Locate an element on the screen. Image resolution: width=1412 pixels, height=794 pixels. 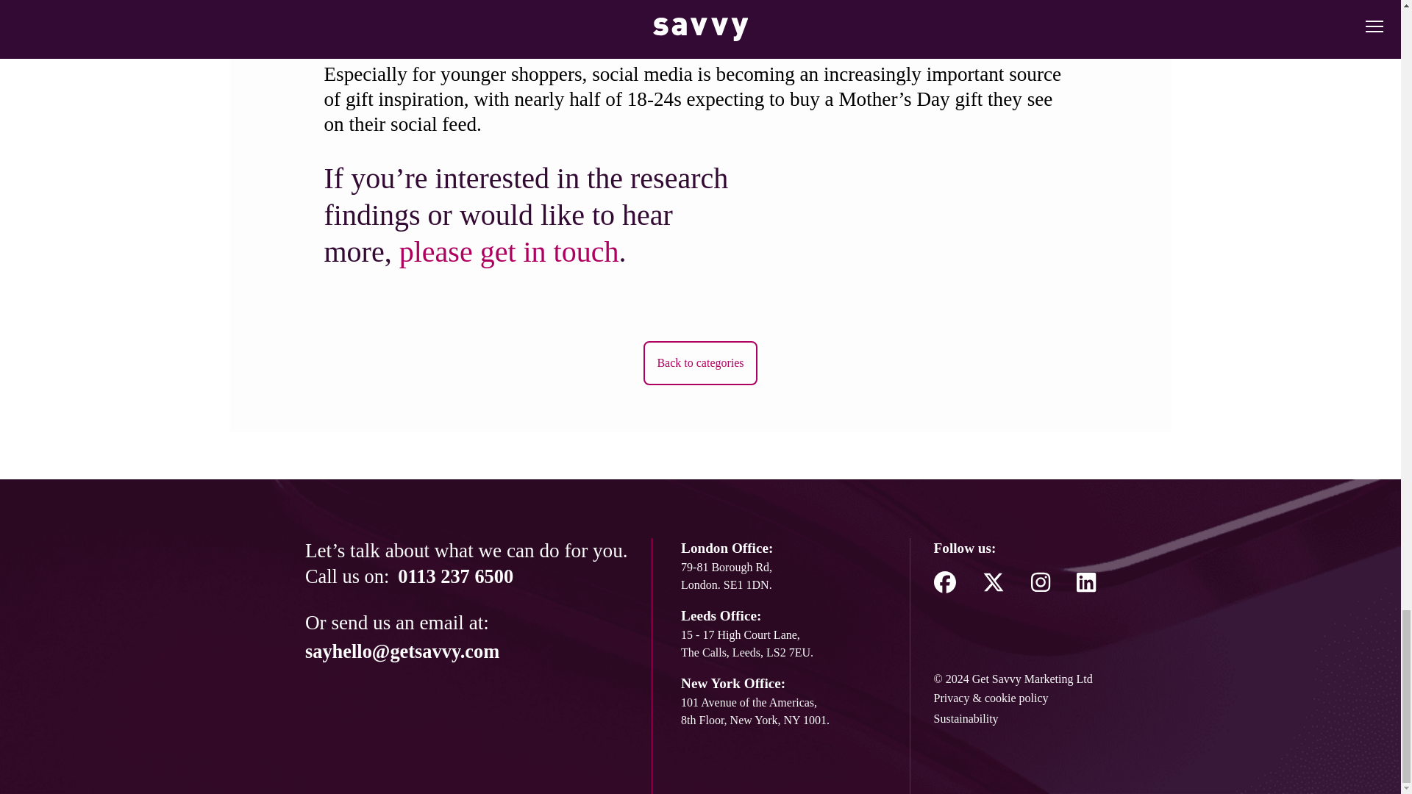
0113 237 6500 is located at coordinates (456, 576).